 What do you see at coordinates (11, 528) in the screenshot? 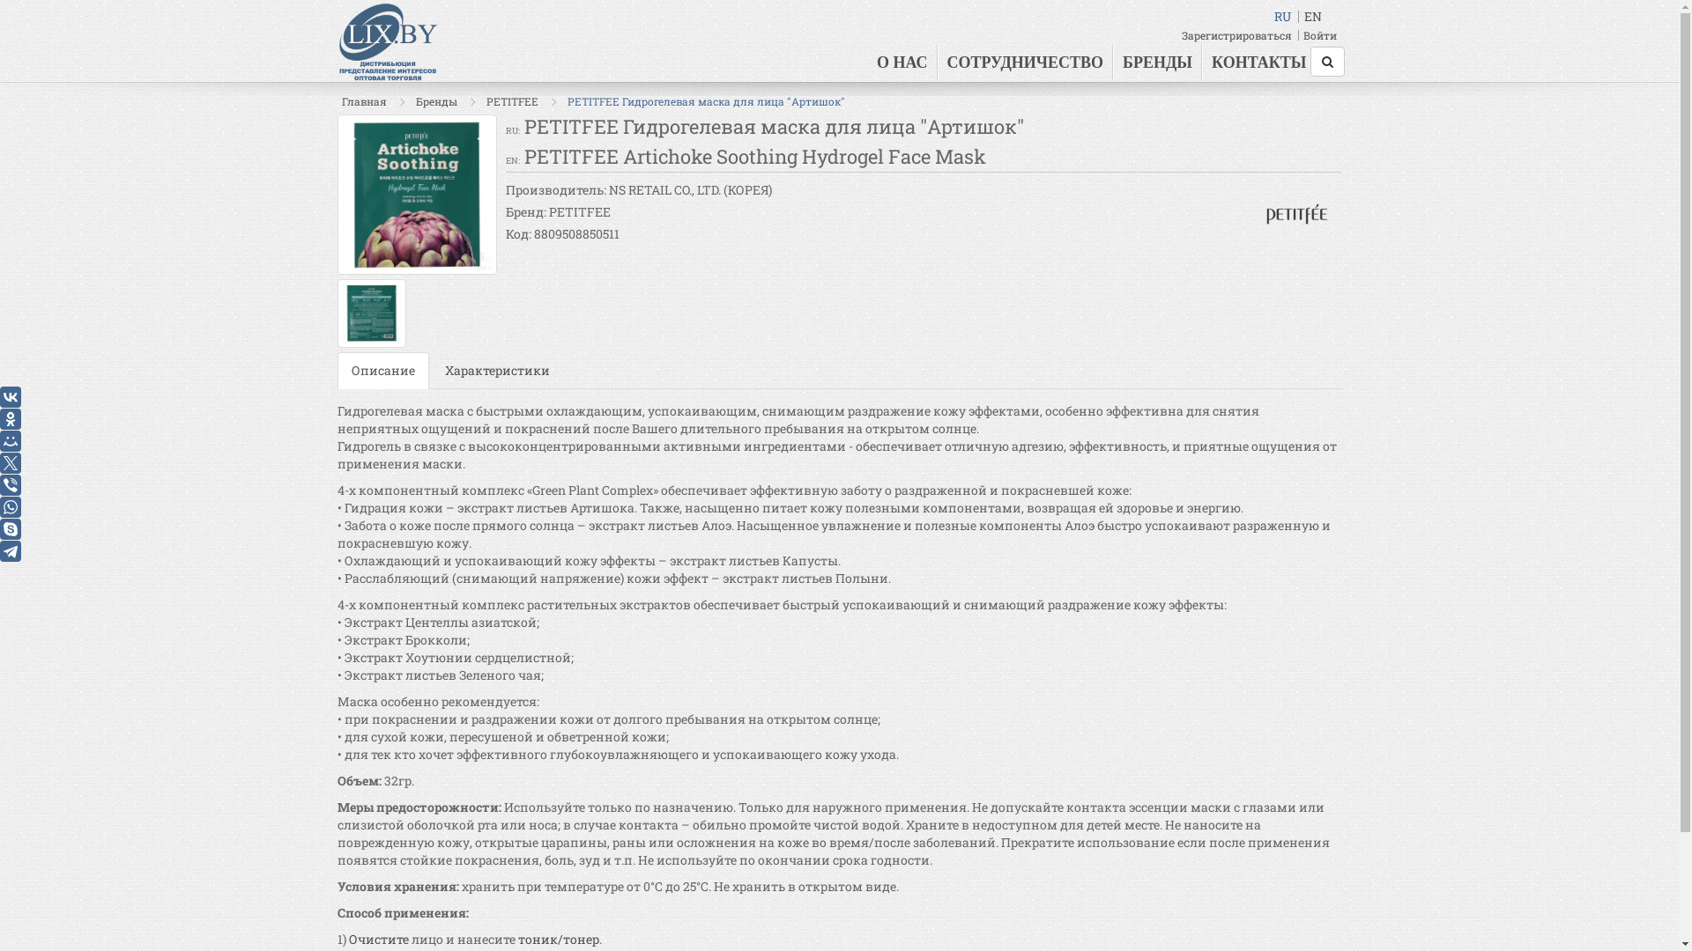
I see `Skype` at bounding box center [11, 528].